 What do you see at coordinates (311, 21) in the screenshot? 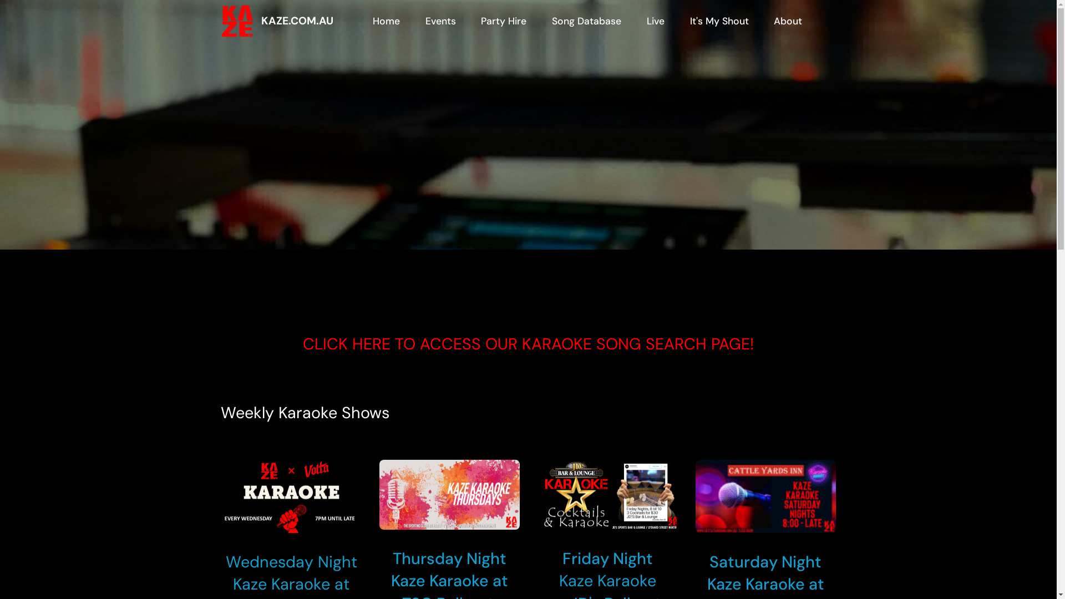
I see `KAZE.COM.AU` at bounding box center [311, 21].